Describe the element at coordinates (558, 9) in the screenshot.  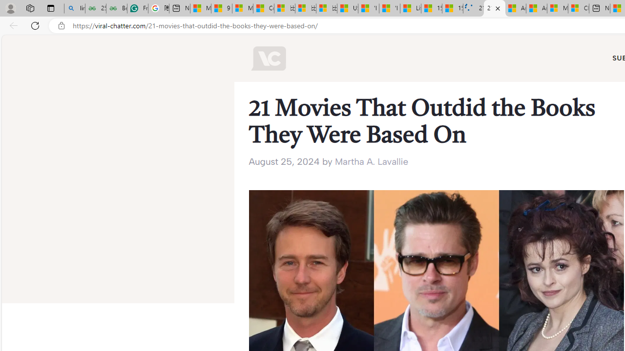
I see `Microsoft Services Agreement` at that location.